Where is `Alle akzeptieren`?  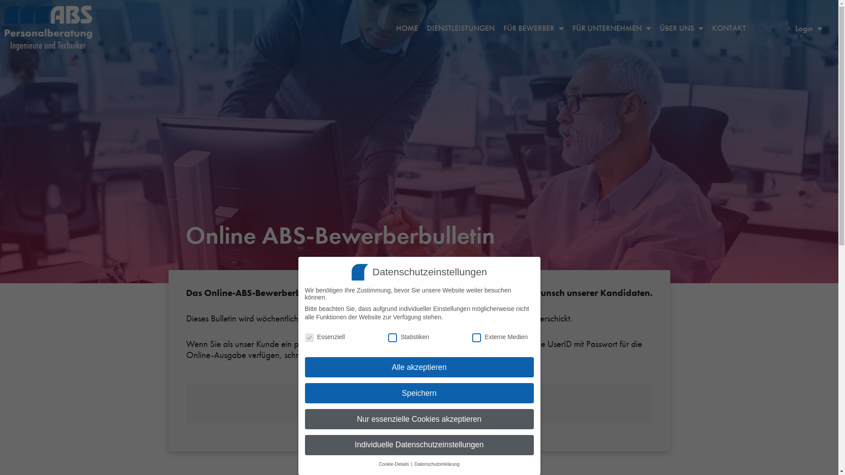
Alle akzeptieren is located at coordinates (419, 367).